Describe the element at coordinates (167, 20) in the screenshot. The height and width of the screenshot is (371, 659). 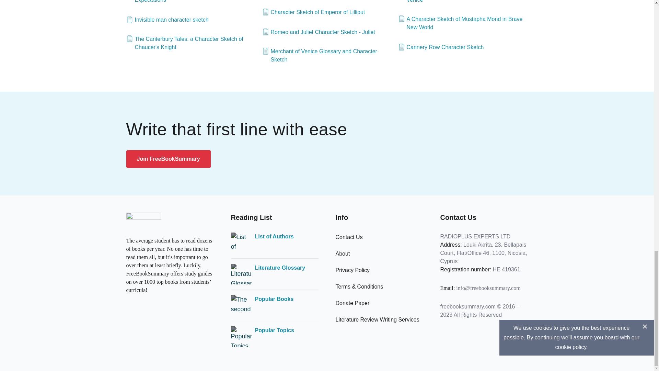
I see `Invisible man character sketch` at that location.